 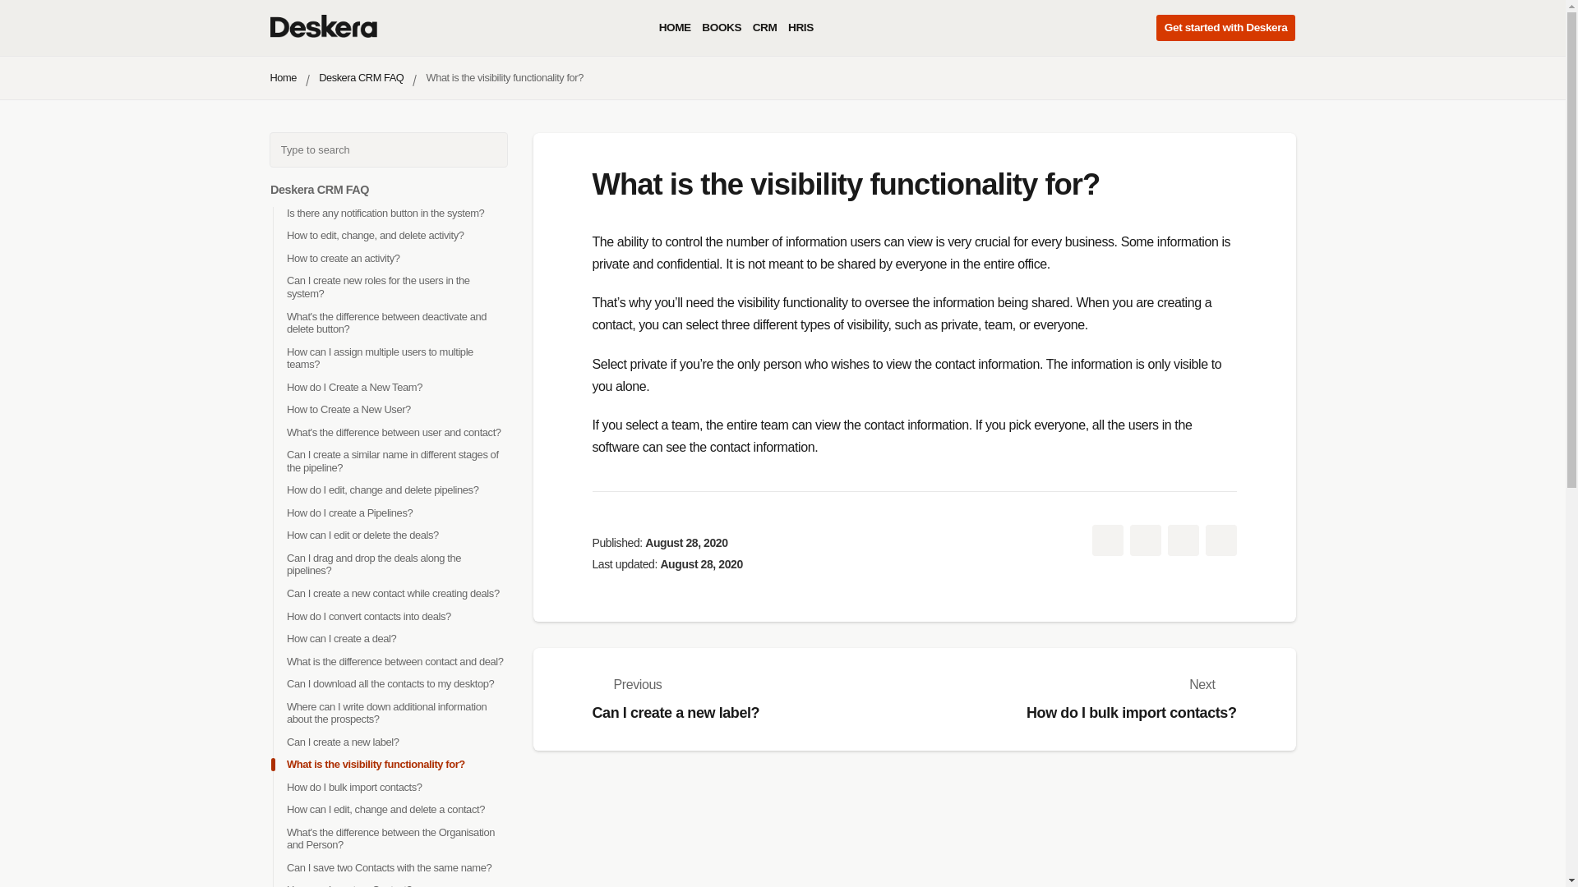 What do you see at coordinates (319, 189) in the screenshot?
I see `Deskera CRM FAQ` at bounding box center [319, 189].